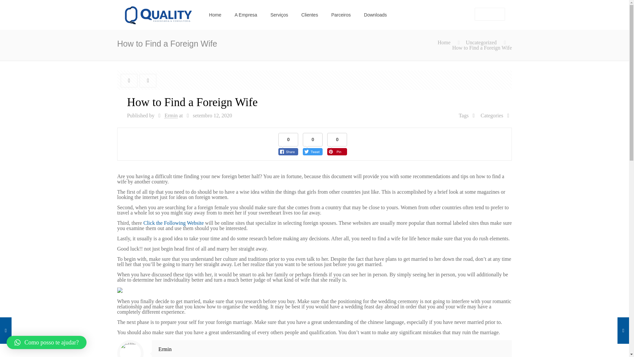 This screenshot has height=357, width=634. Describe the element at coordinates (481, 42) in the screenshot. I see `Uncategorized` at that location.